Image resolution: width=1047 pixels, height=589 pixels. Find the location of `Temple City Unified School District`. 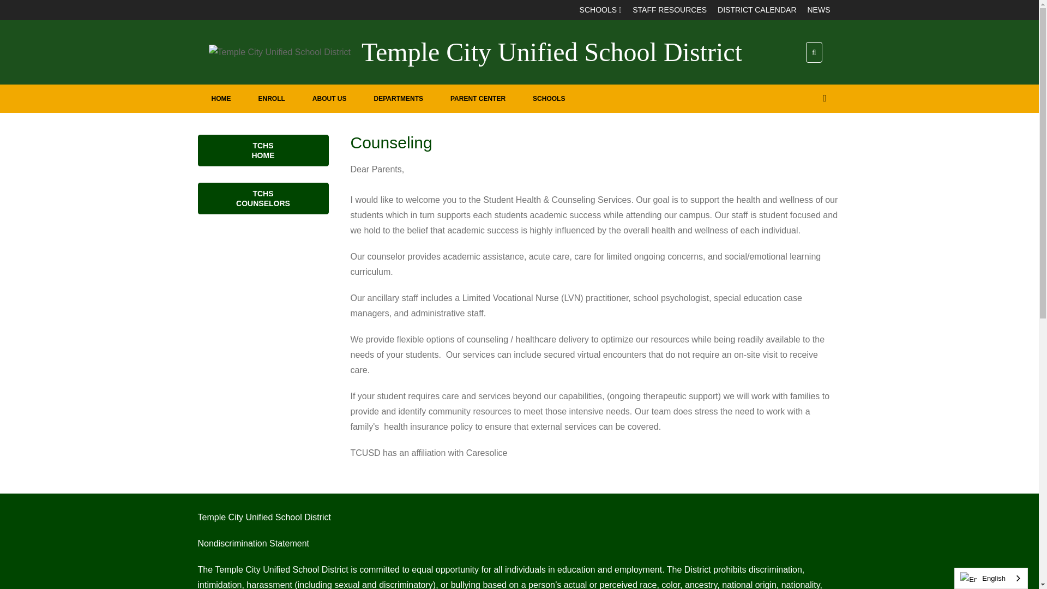

Temple City Unified School District is located at coordinates (279, 52).